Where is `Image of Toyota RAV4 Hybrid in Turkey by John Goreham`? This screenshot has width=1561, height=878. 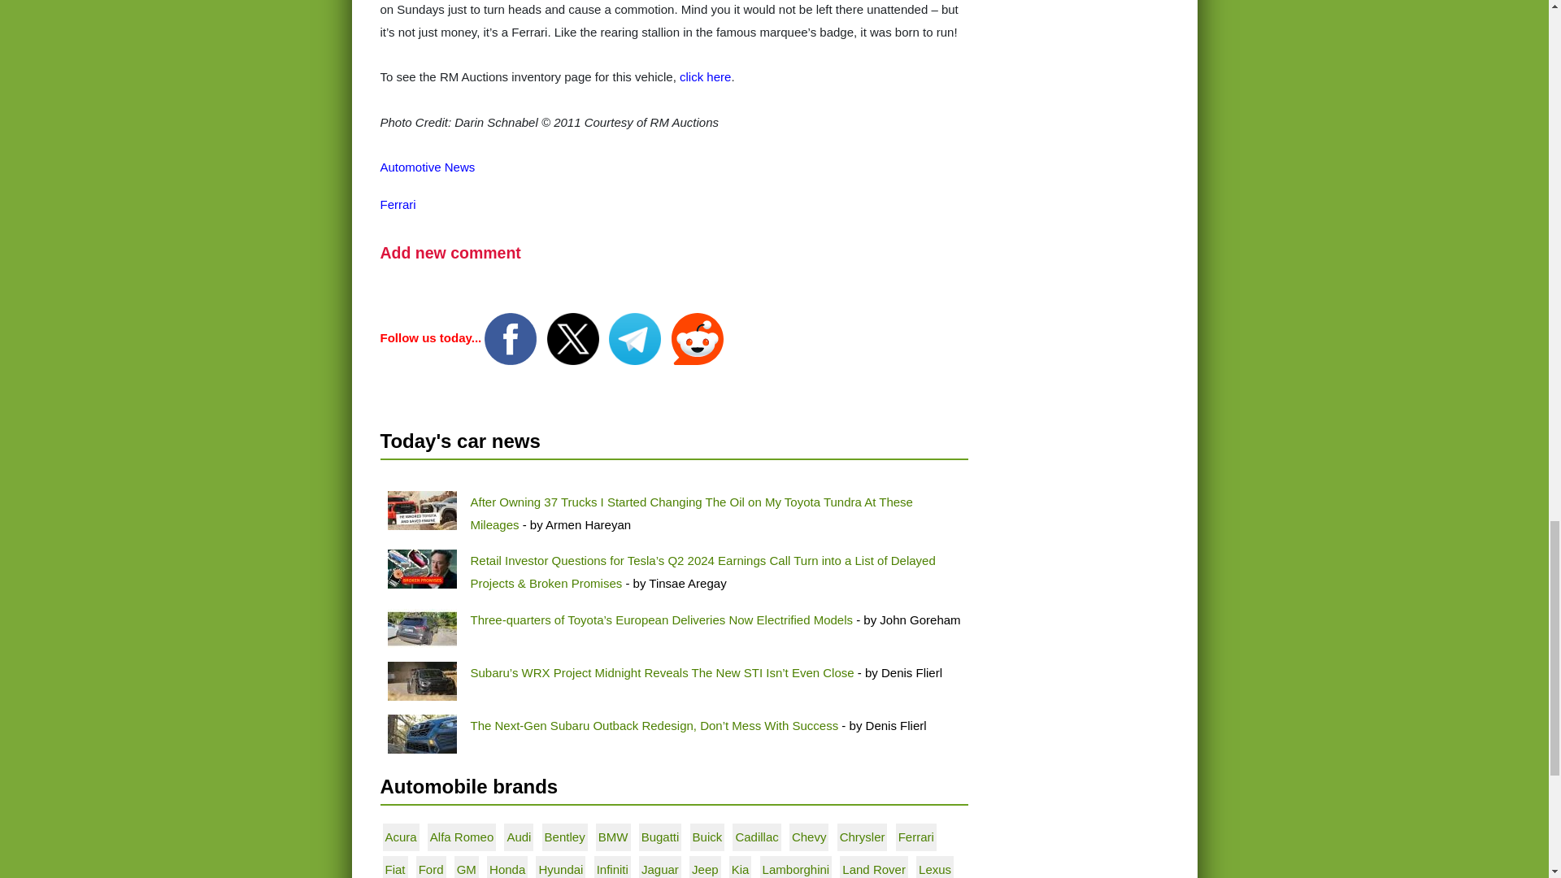
Image of Toyota RAV4 Hybrid in Turkey by John Goreham is located at coordinates (421, 628).